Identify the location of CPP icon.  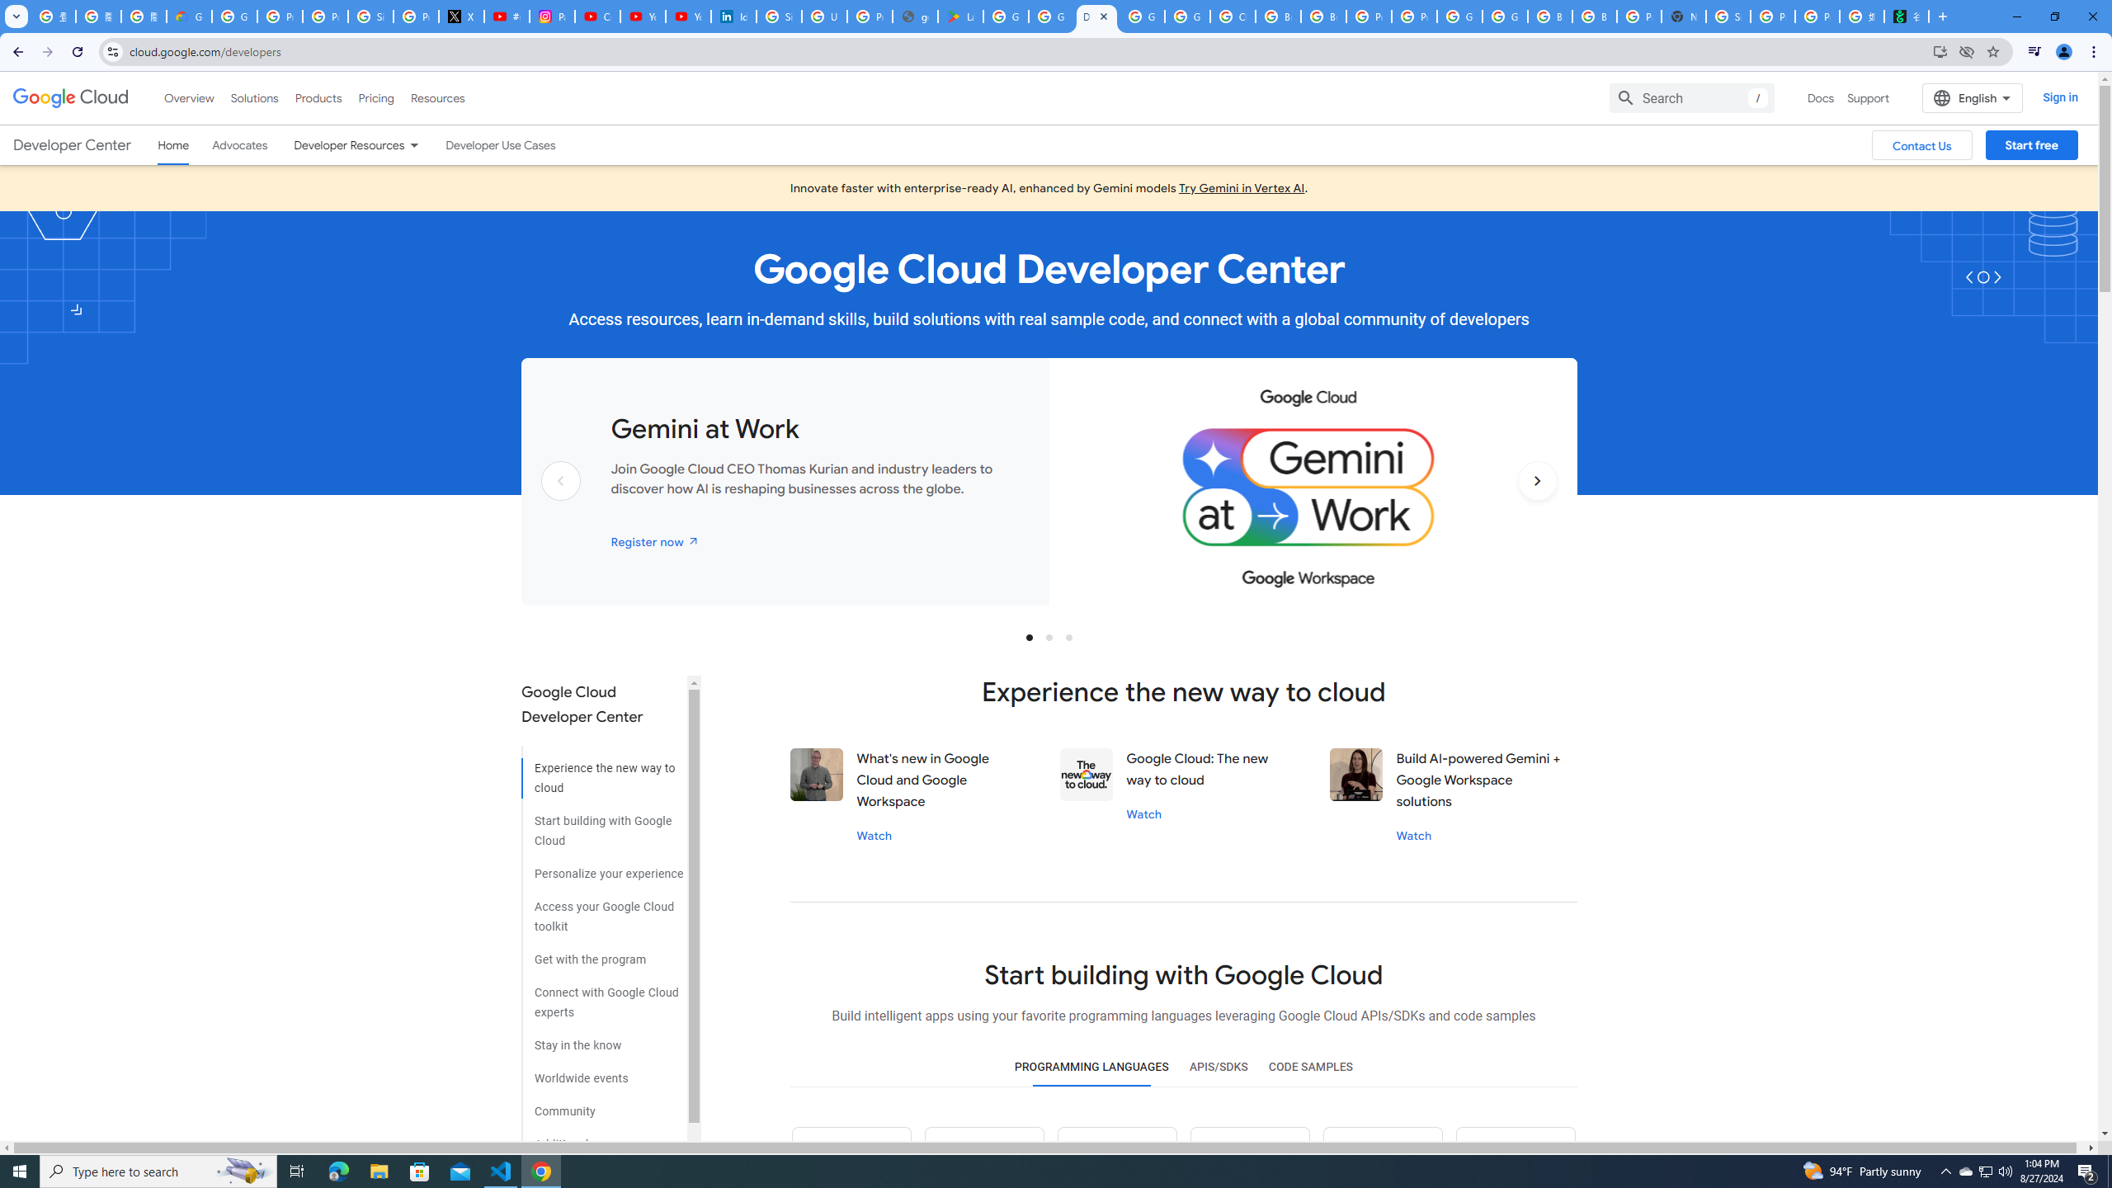
(1515, 1157).